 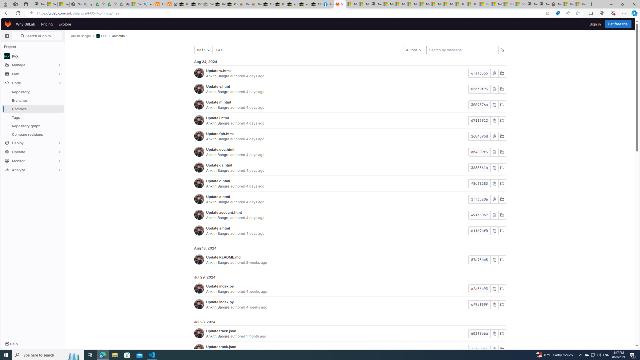 I want to click on RV, Trailer & Camper Steps & Ladders for sale | eBay, so click(x=196, y=4).